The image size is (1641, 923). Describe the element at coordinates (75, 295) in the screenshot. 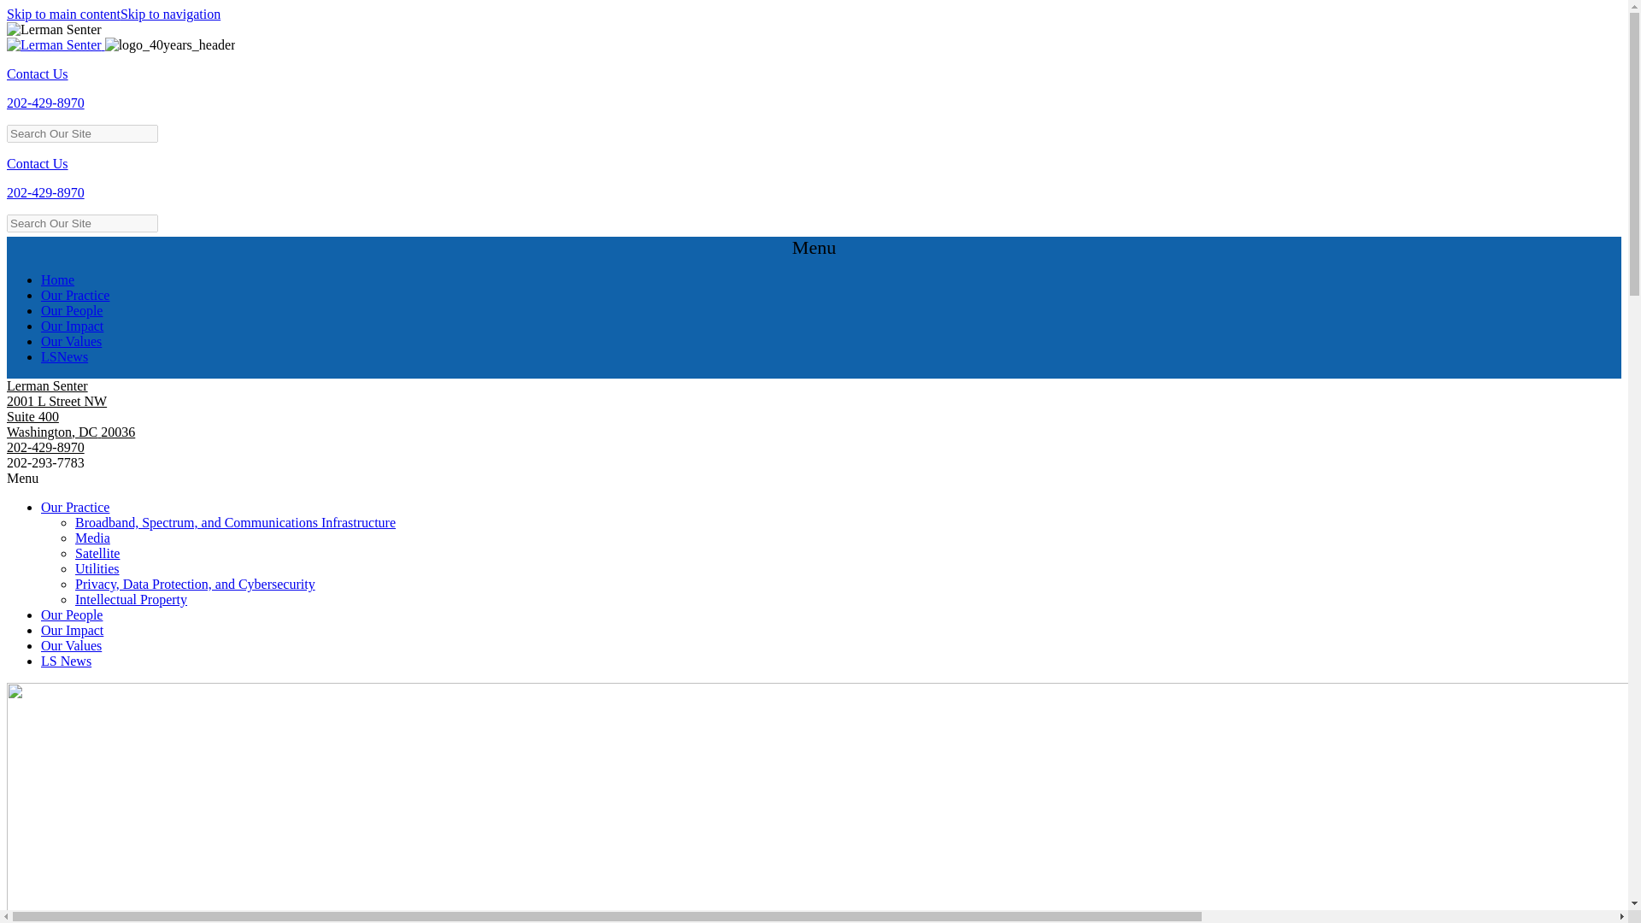

I see `Our Practice` at that location.